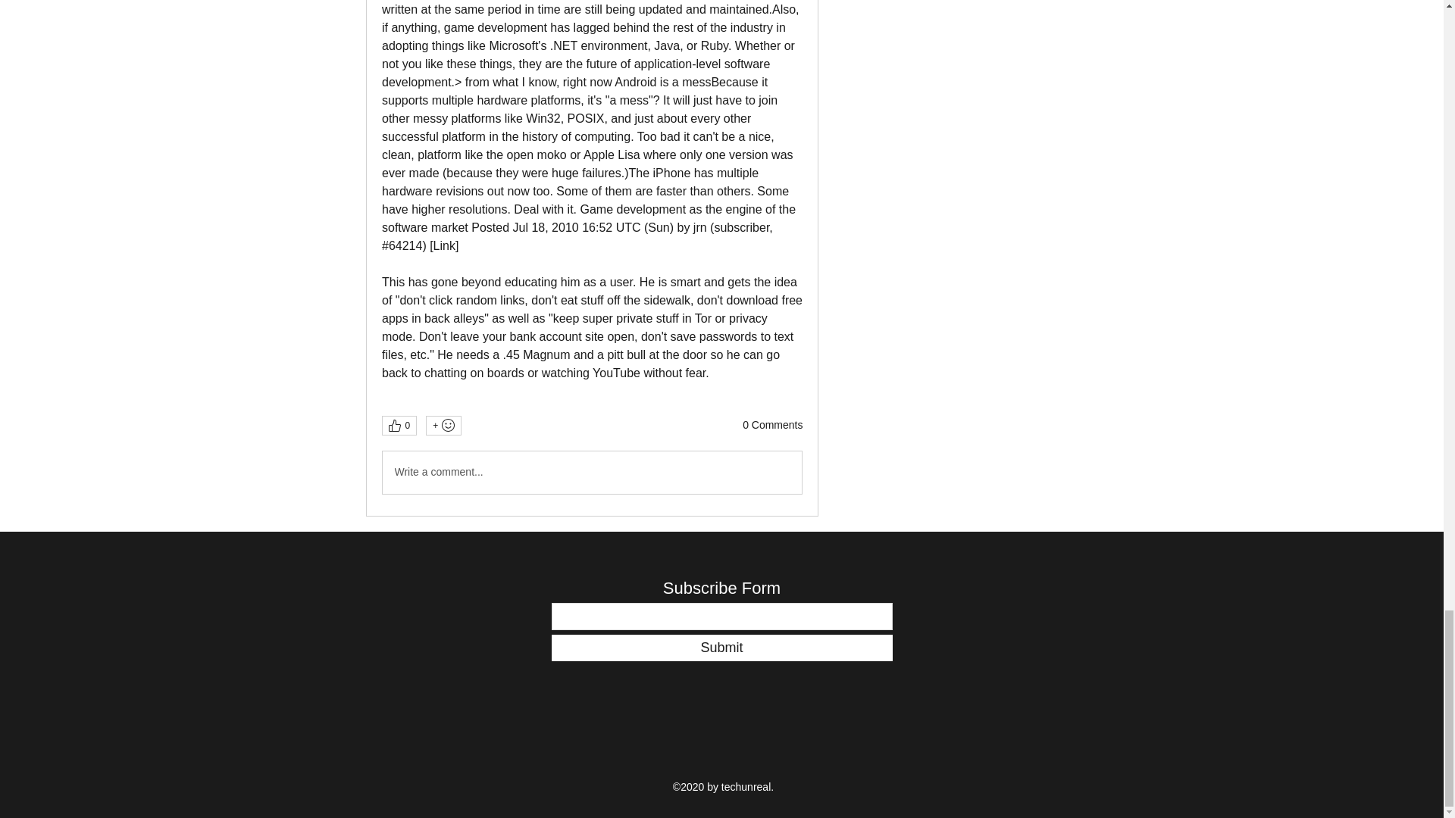 Image resolution: width=1455 pixels, height=818 pixels. What do you see at coordinates (772, 426) in the screenshot?
I see `0 Comments` at bounding box center [772, 426].